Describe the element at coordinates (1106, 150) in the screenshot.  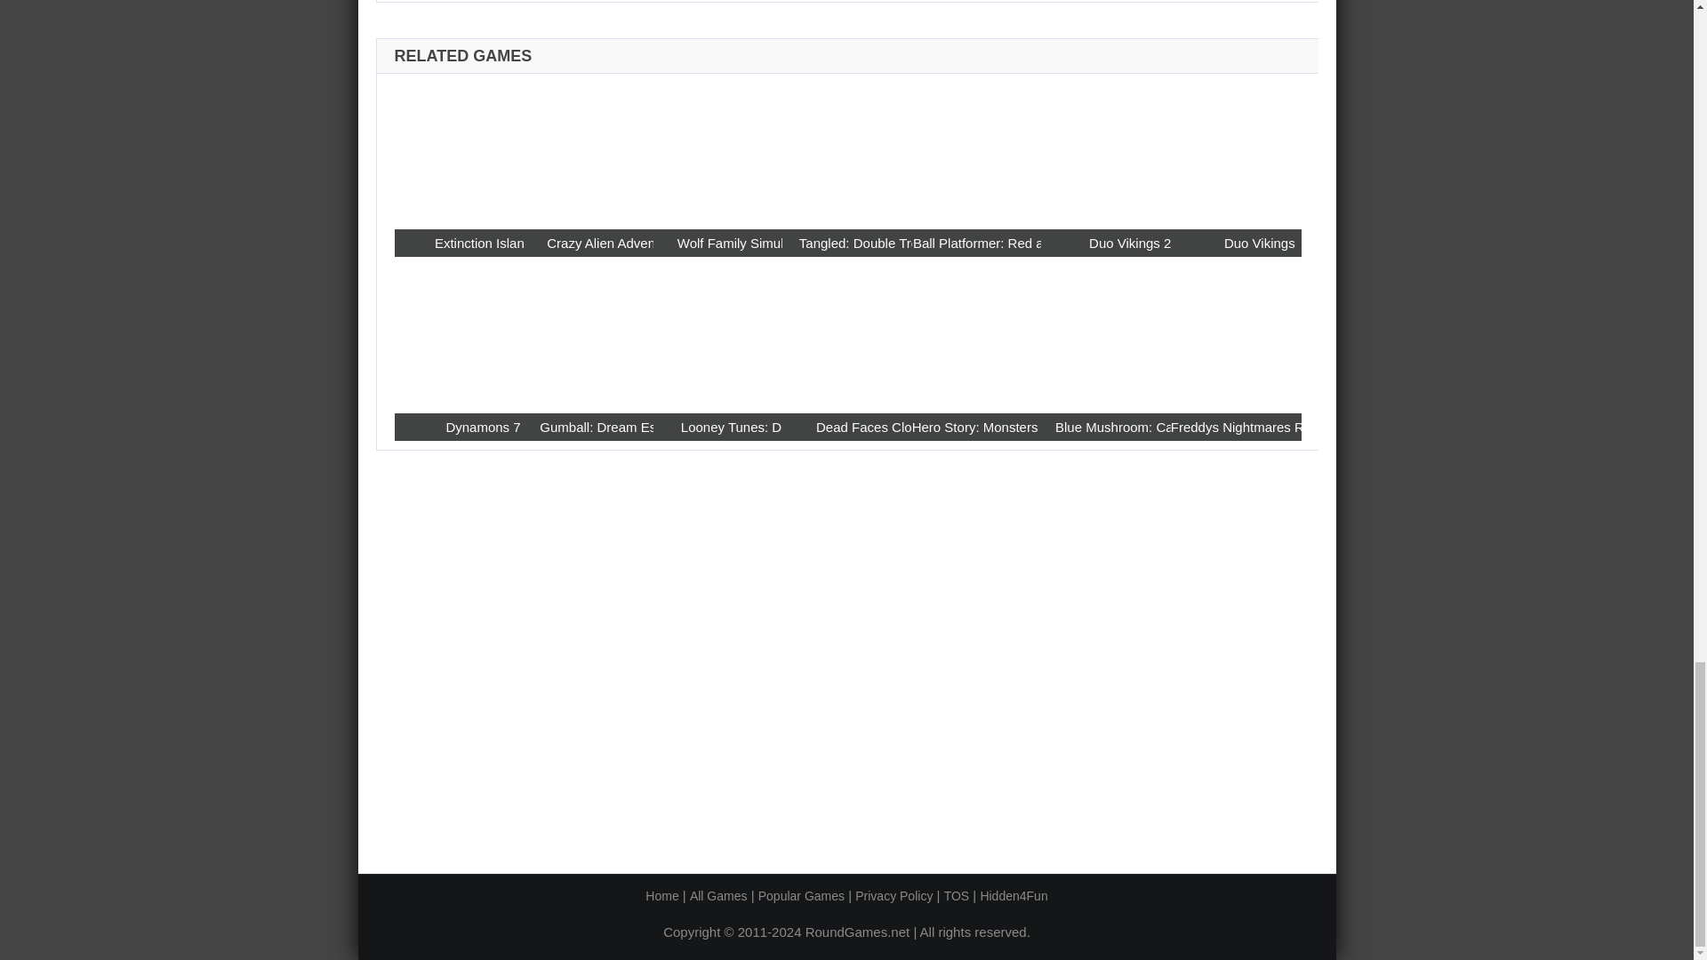
I see `Duo Vikings 2` at that location.